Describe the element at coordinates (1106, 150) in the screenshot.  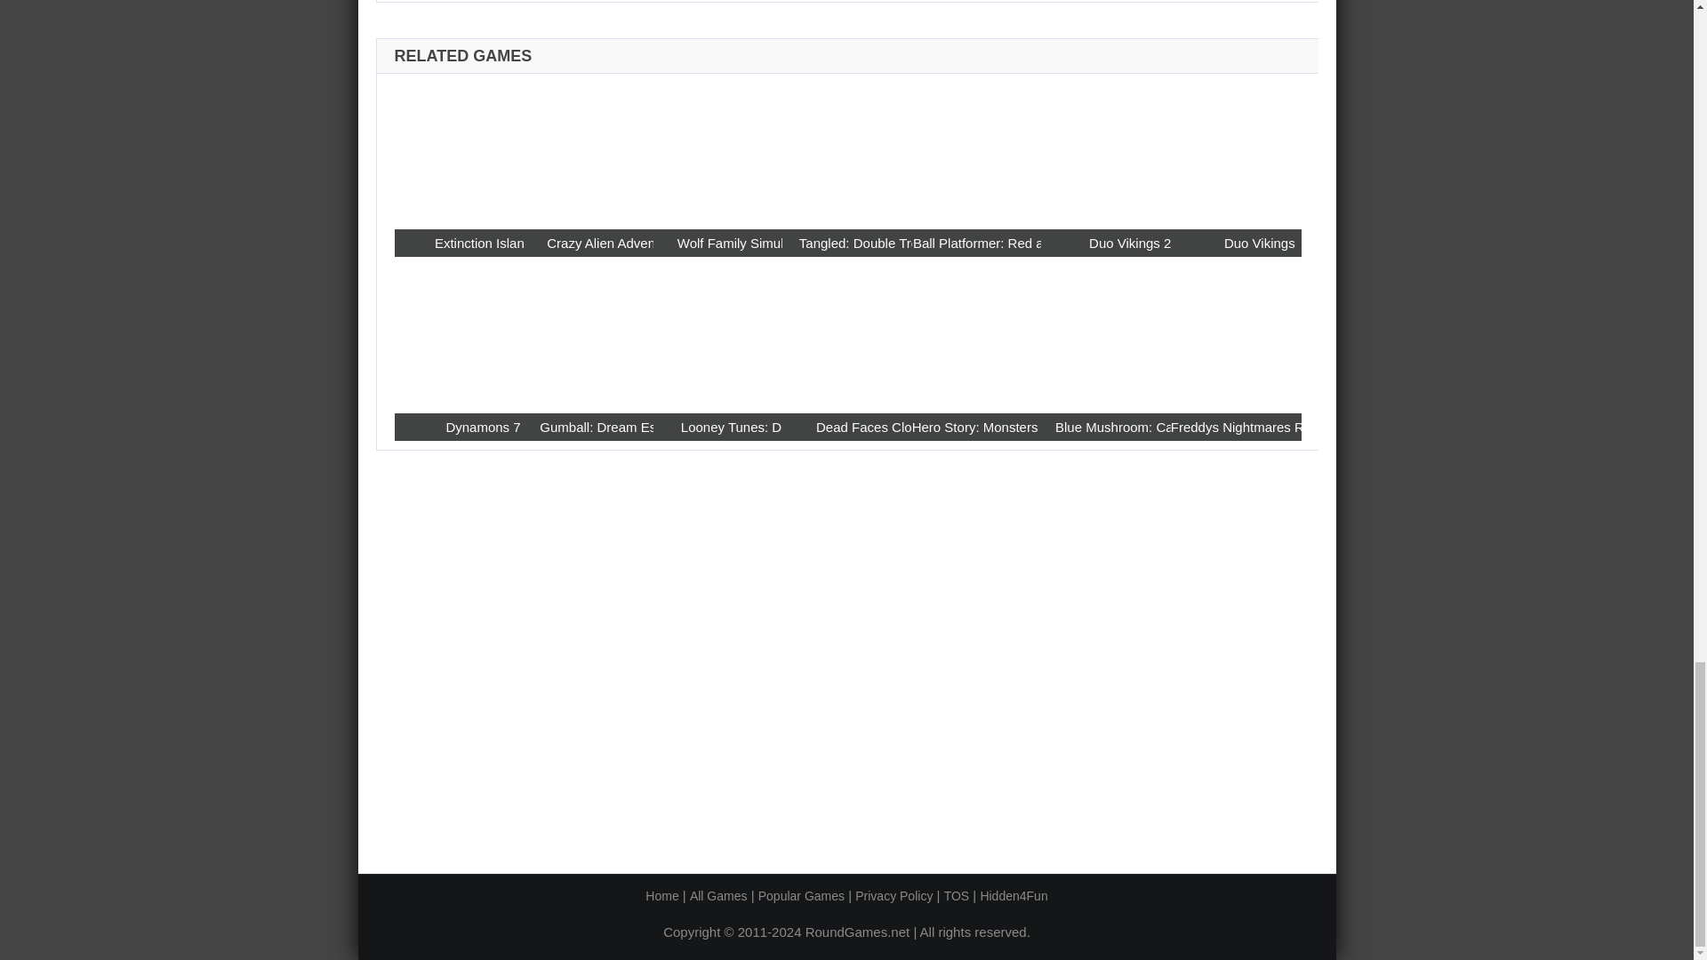
I see `Duo Vikings 2` at that location.